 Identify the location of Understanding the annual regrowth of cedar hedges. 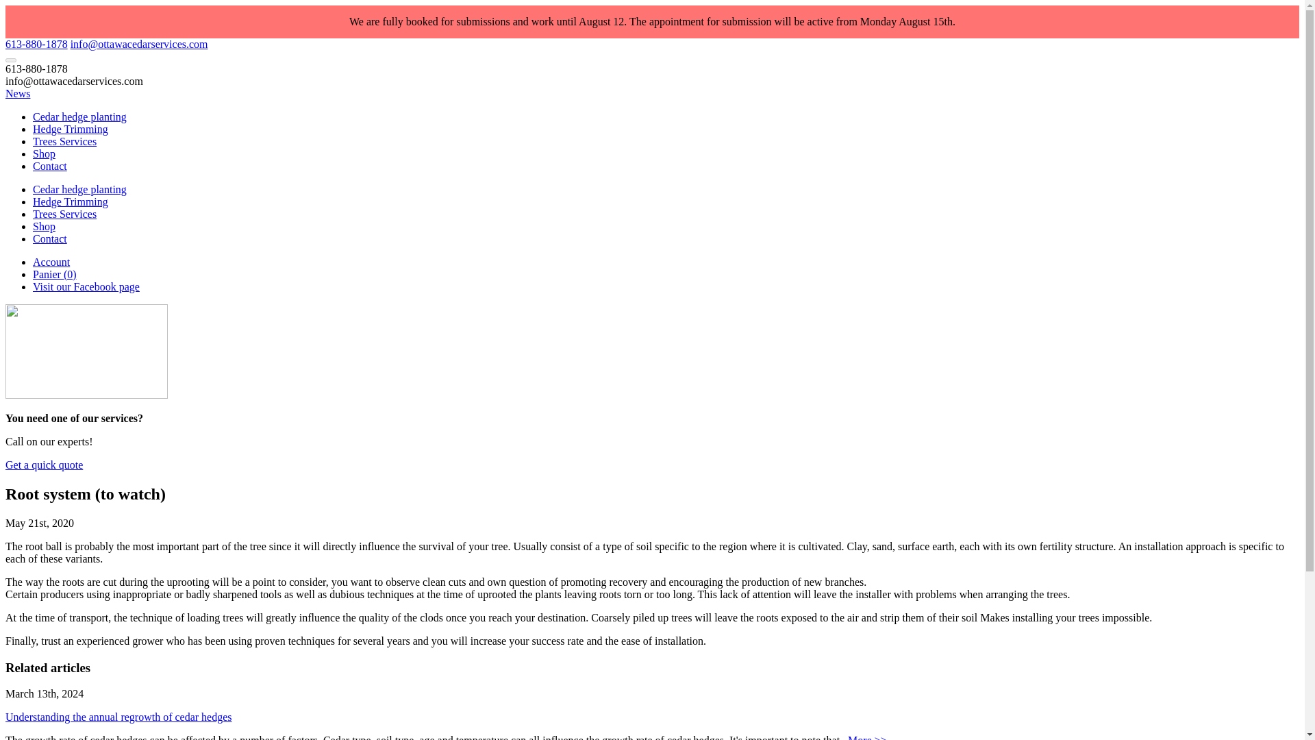
(118, 717).